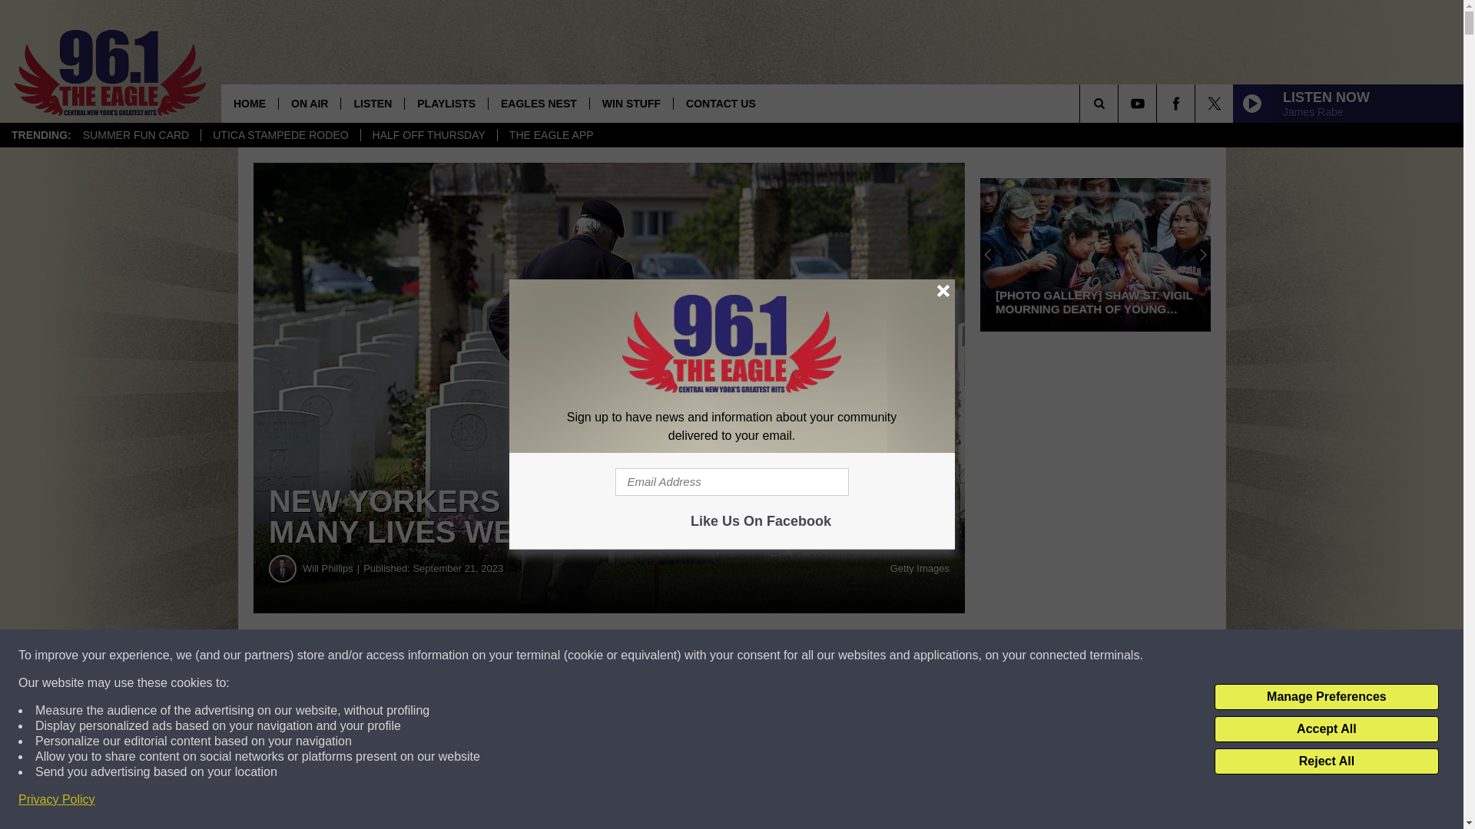 Image resolution: width=1475 pixels, height=829 pixels. I want to click on LISTEN, so click(372, 103).